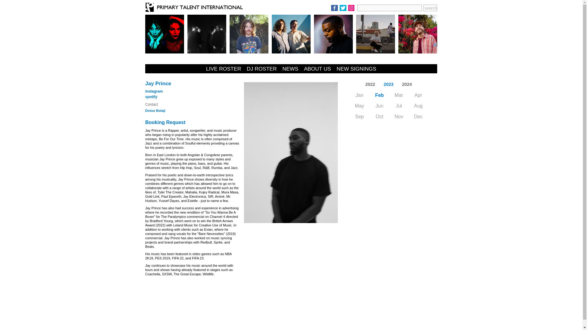 Image resolution: width=587 pixels, height=330 pixels. I want to click on Booking Request, so click(165, 122).